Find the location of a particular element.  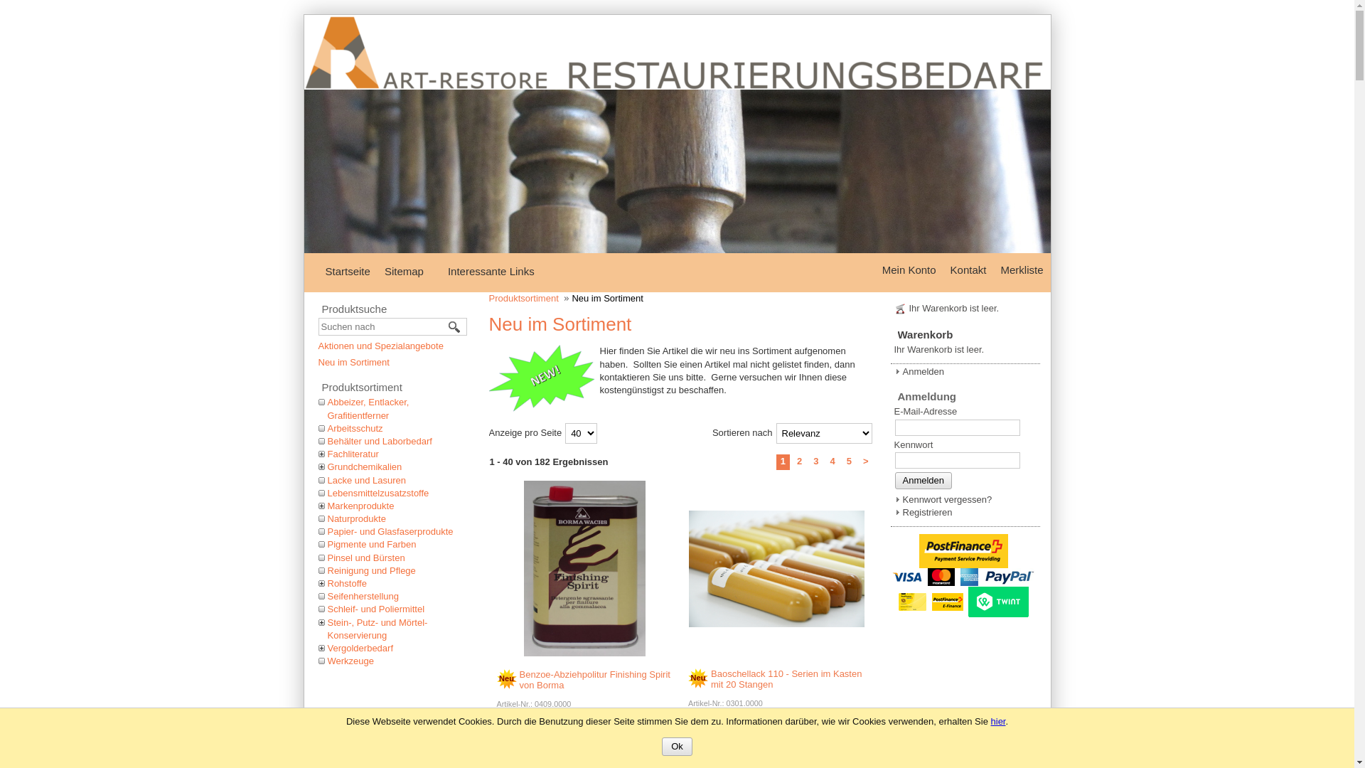

Startseite is located at coordinates (351, 270).